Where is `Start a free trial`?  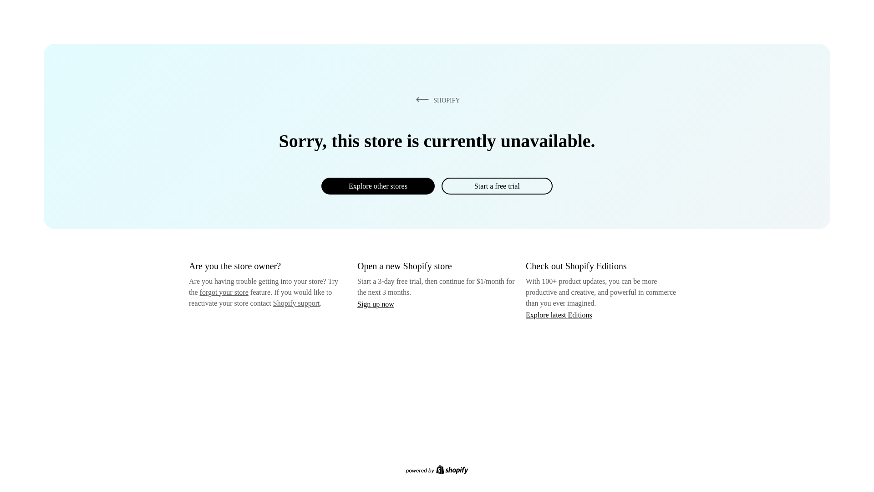 Start a free trial is located at coordinates (497, 186).